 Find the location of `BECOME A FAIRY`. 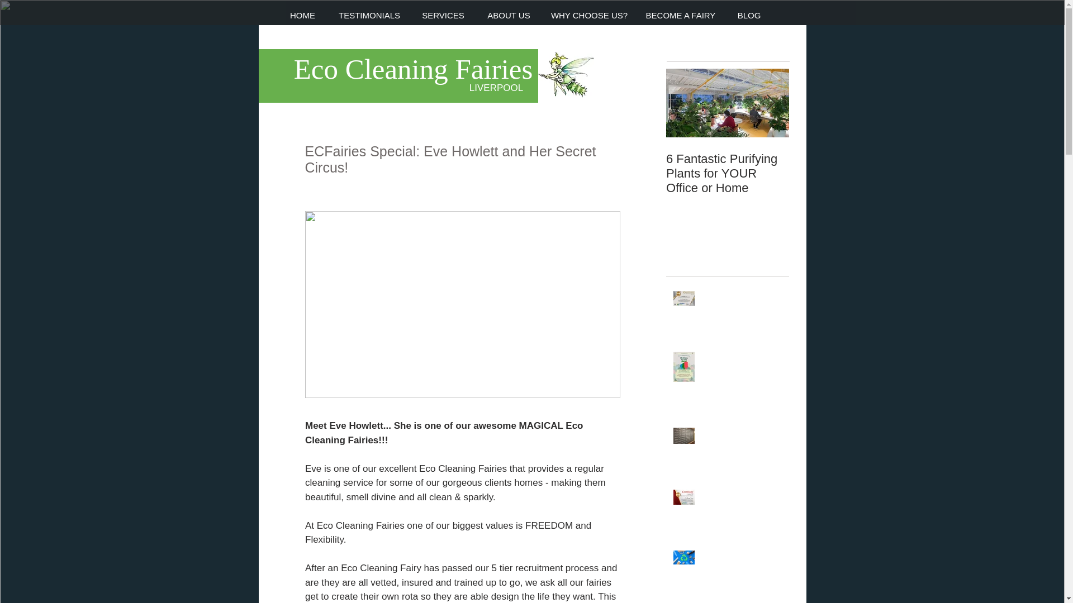

BECOME A FAIRY is located at coordinates (681, 16).